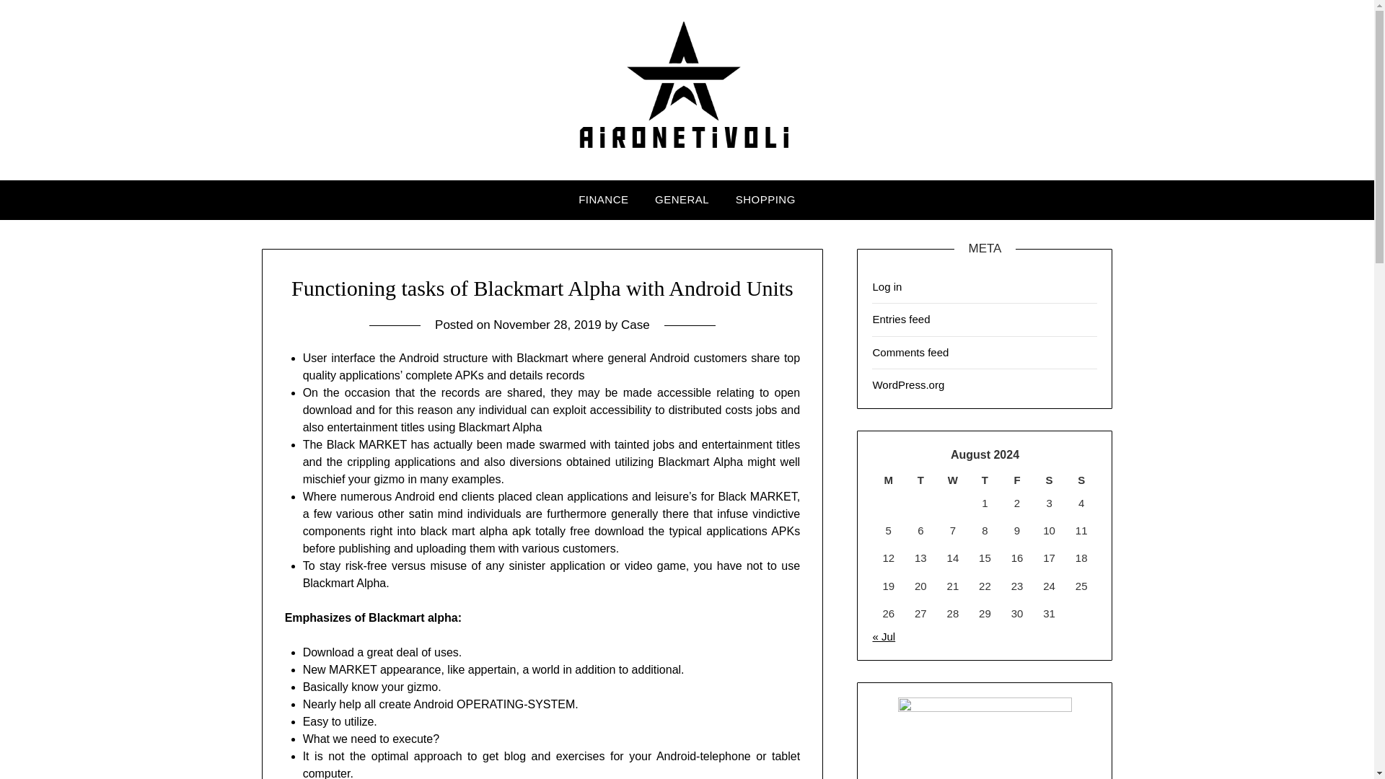 Image resolution: width=1385 pixels, height=779 pixels. What do you see at coordinates (1017, 480) in the screenshot?
I see `Friday` at bounding box center [1017, 480].